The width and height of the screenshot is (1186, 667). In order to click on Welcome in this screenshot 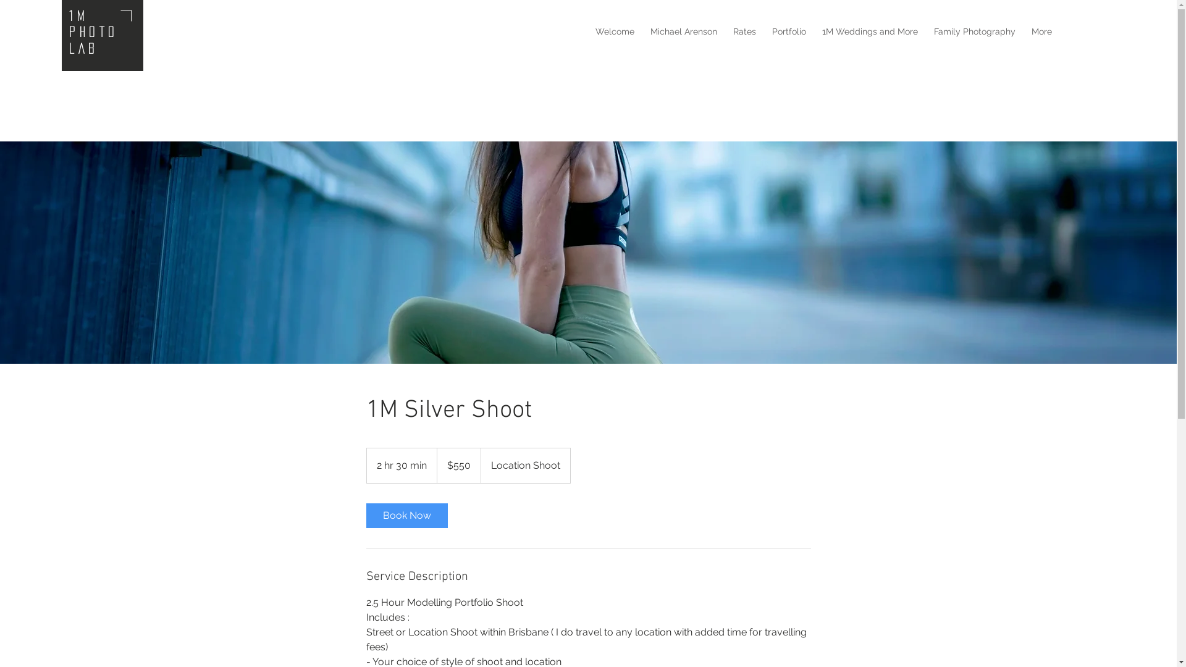, I will do `click(615, 31)`.